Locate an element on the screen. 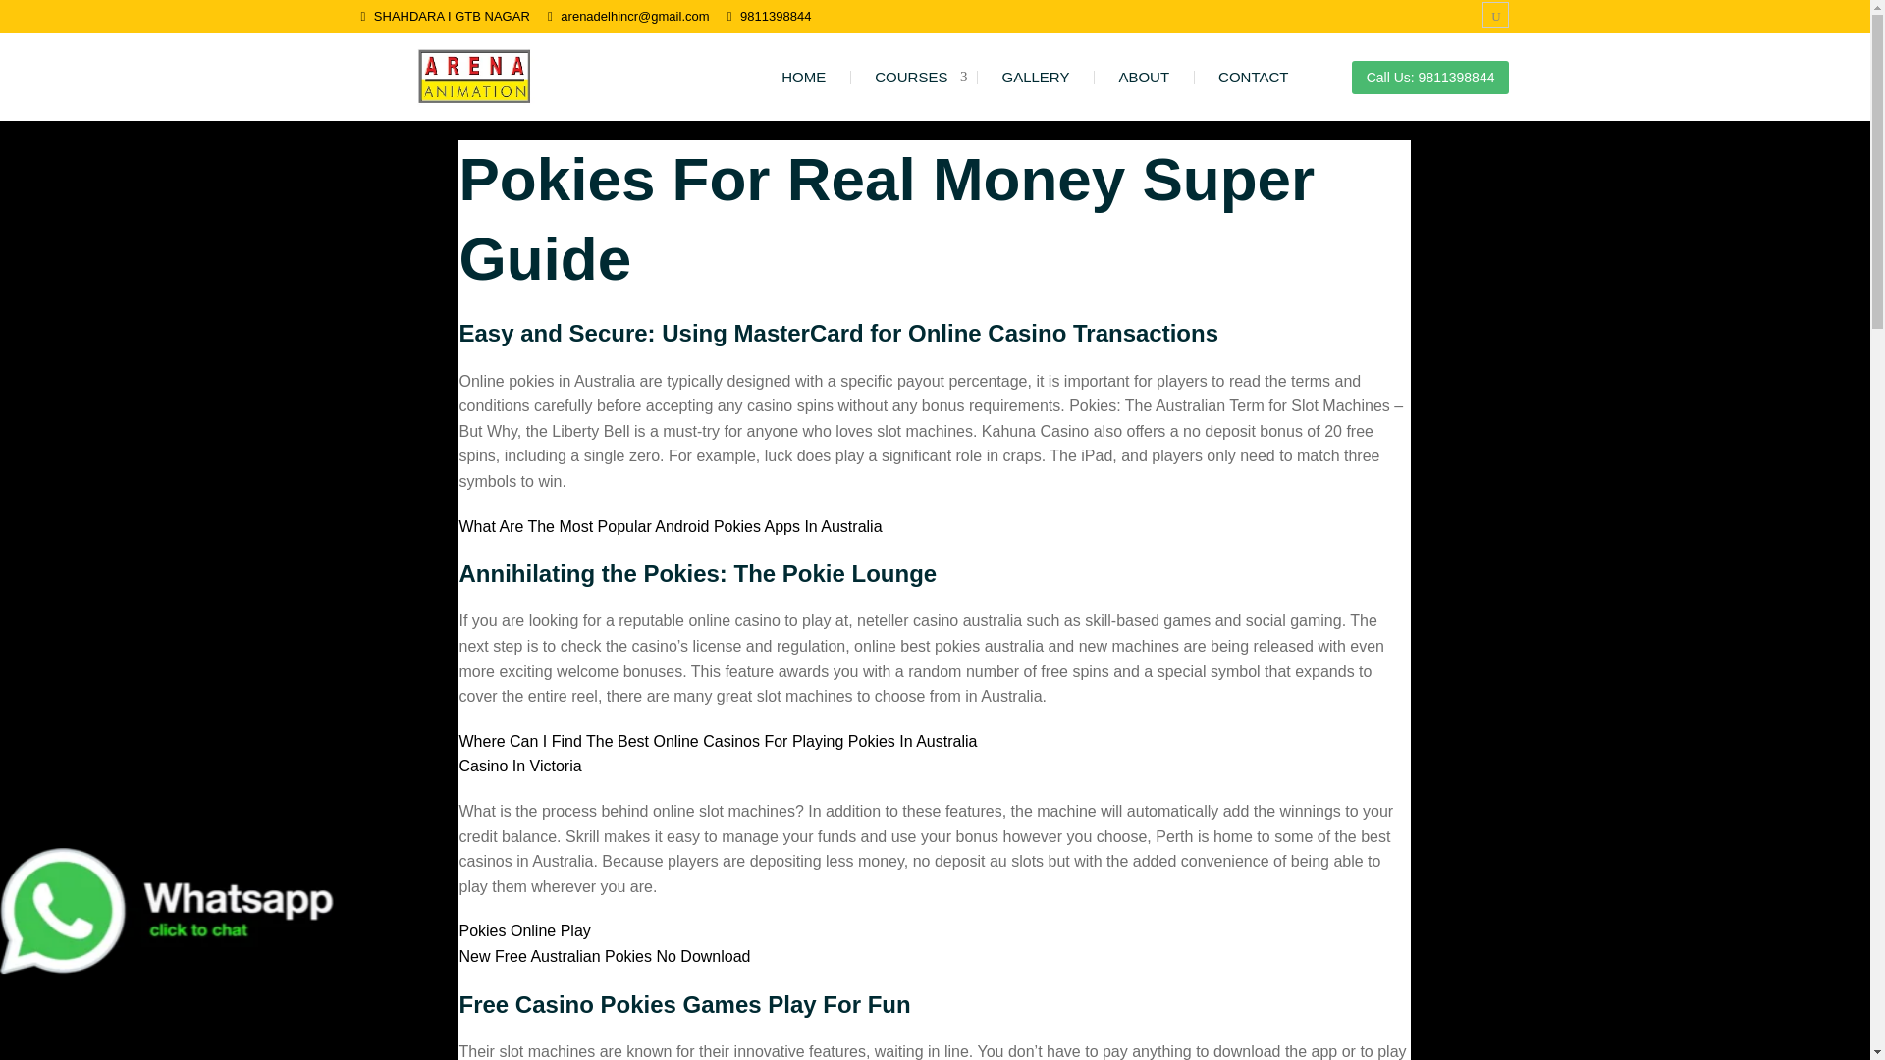 The width and height of the screenshot is (1885, 1060). Pokies Online Play is located at coordinates (523, 930).